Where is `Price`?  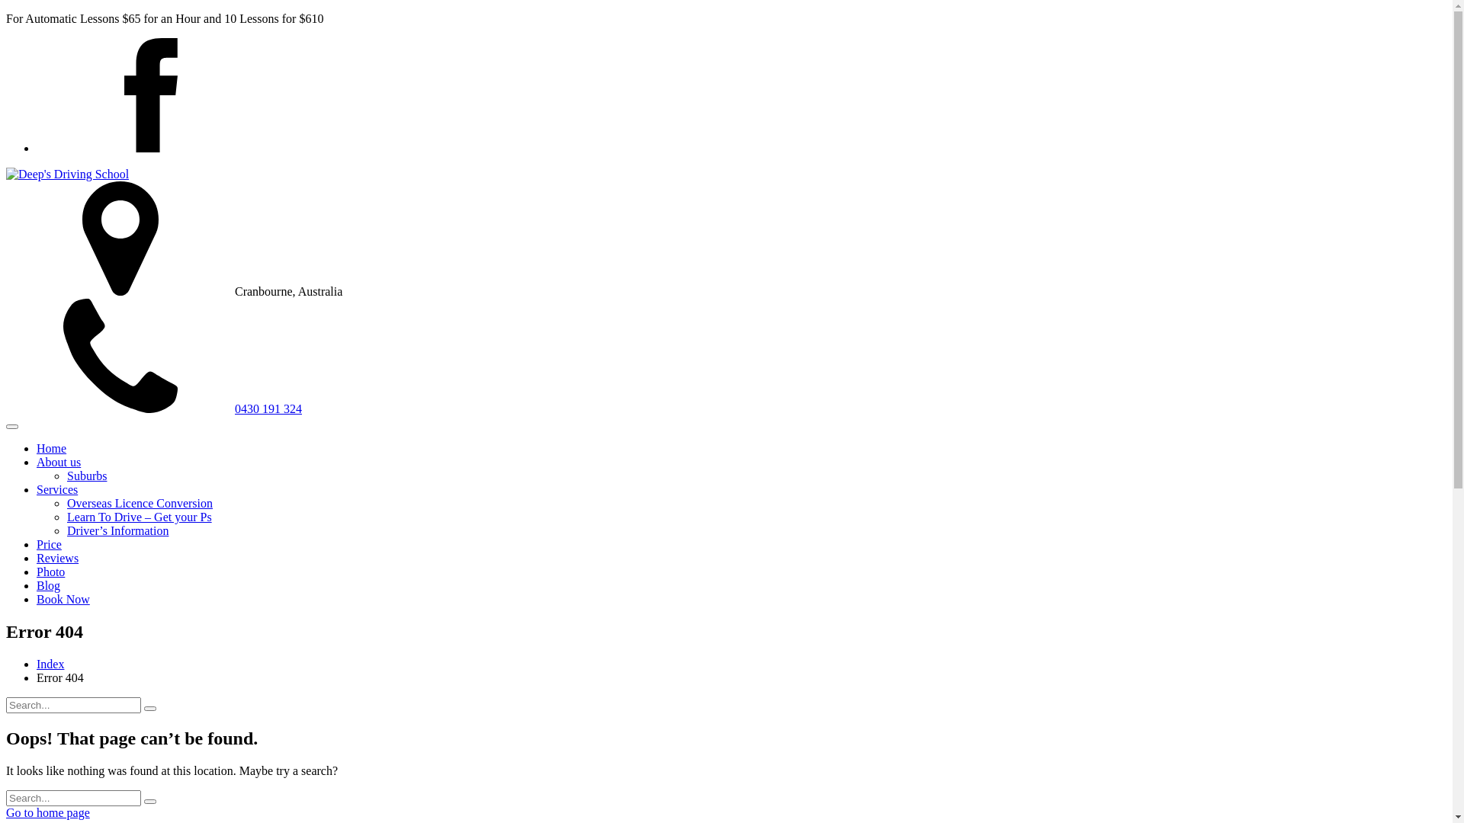 Price is located at coordinates (49, 544).